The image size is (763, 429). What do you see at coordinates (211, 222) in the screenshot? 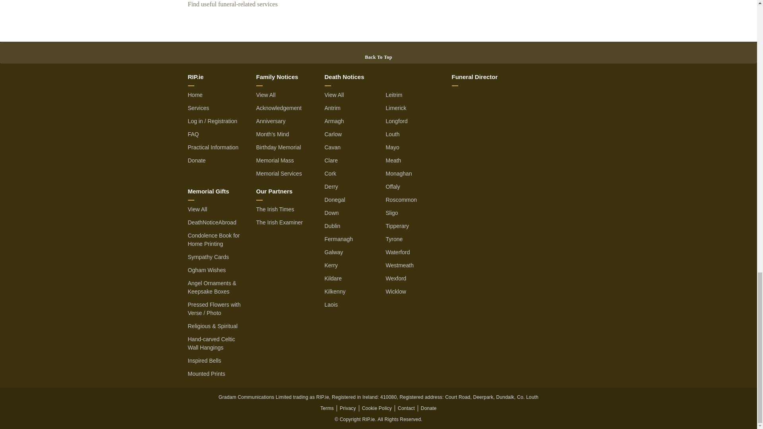
I see `DeathNoticeAbroad` at bounding box center [211, 222].